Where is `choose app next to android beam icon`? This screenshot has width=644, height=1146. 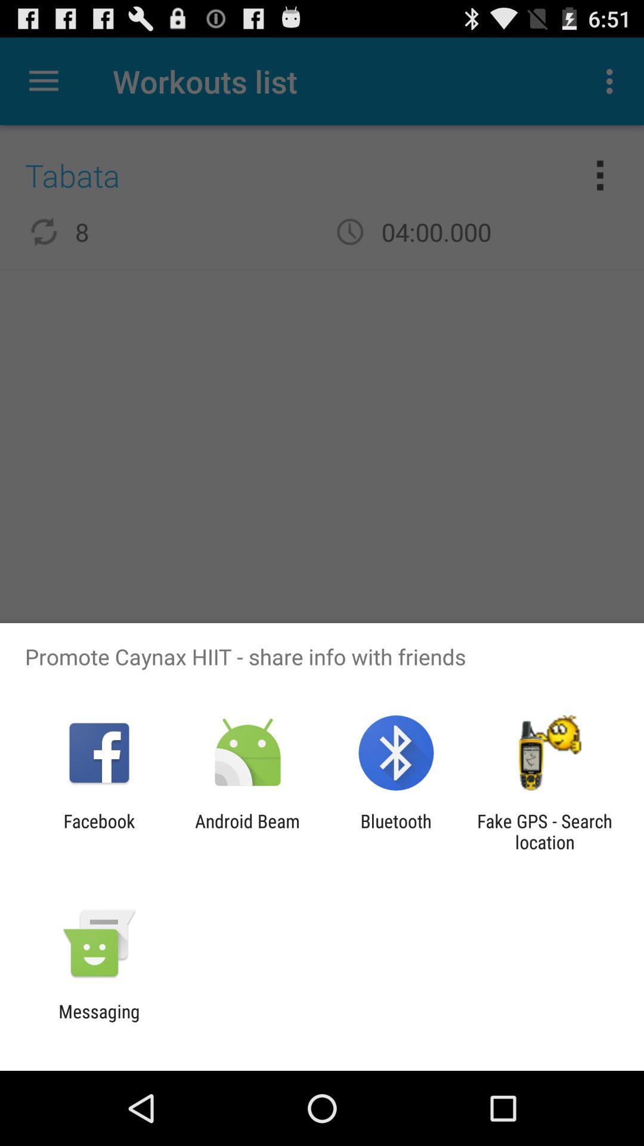
choose app next to android beam icon is located at coordinates (99, 831).